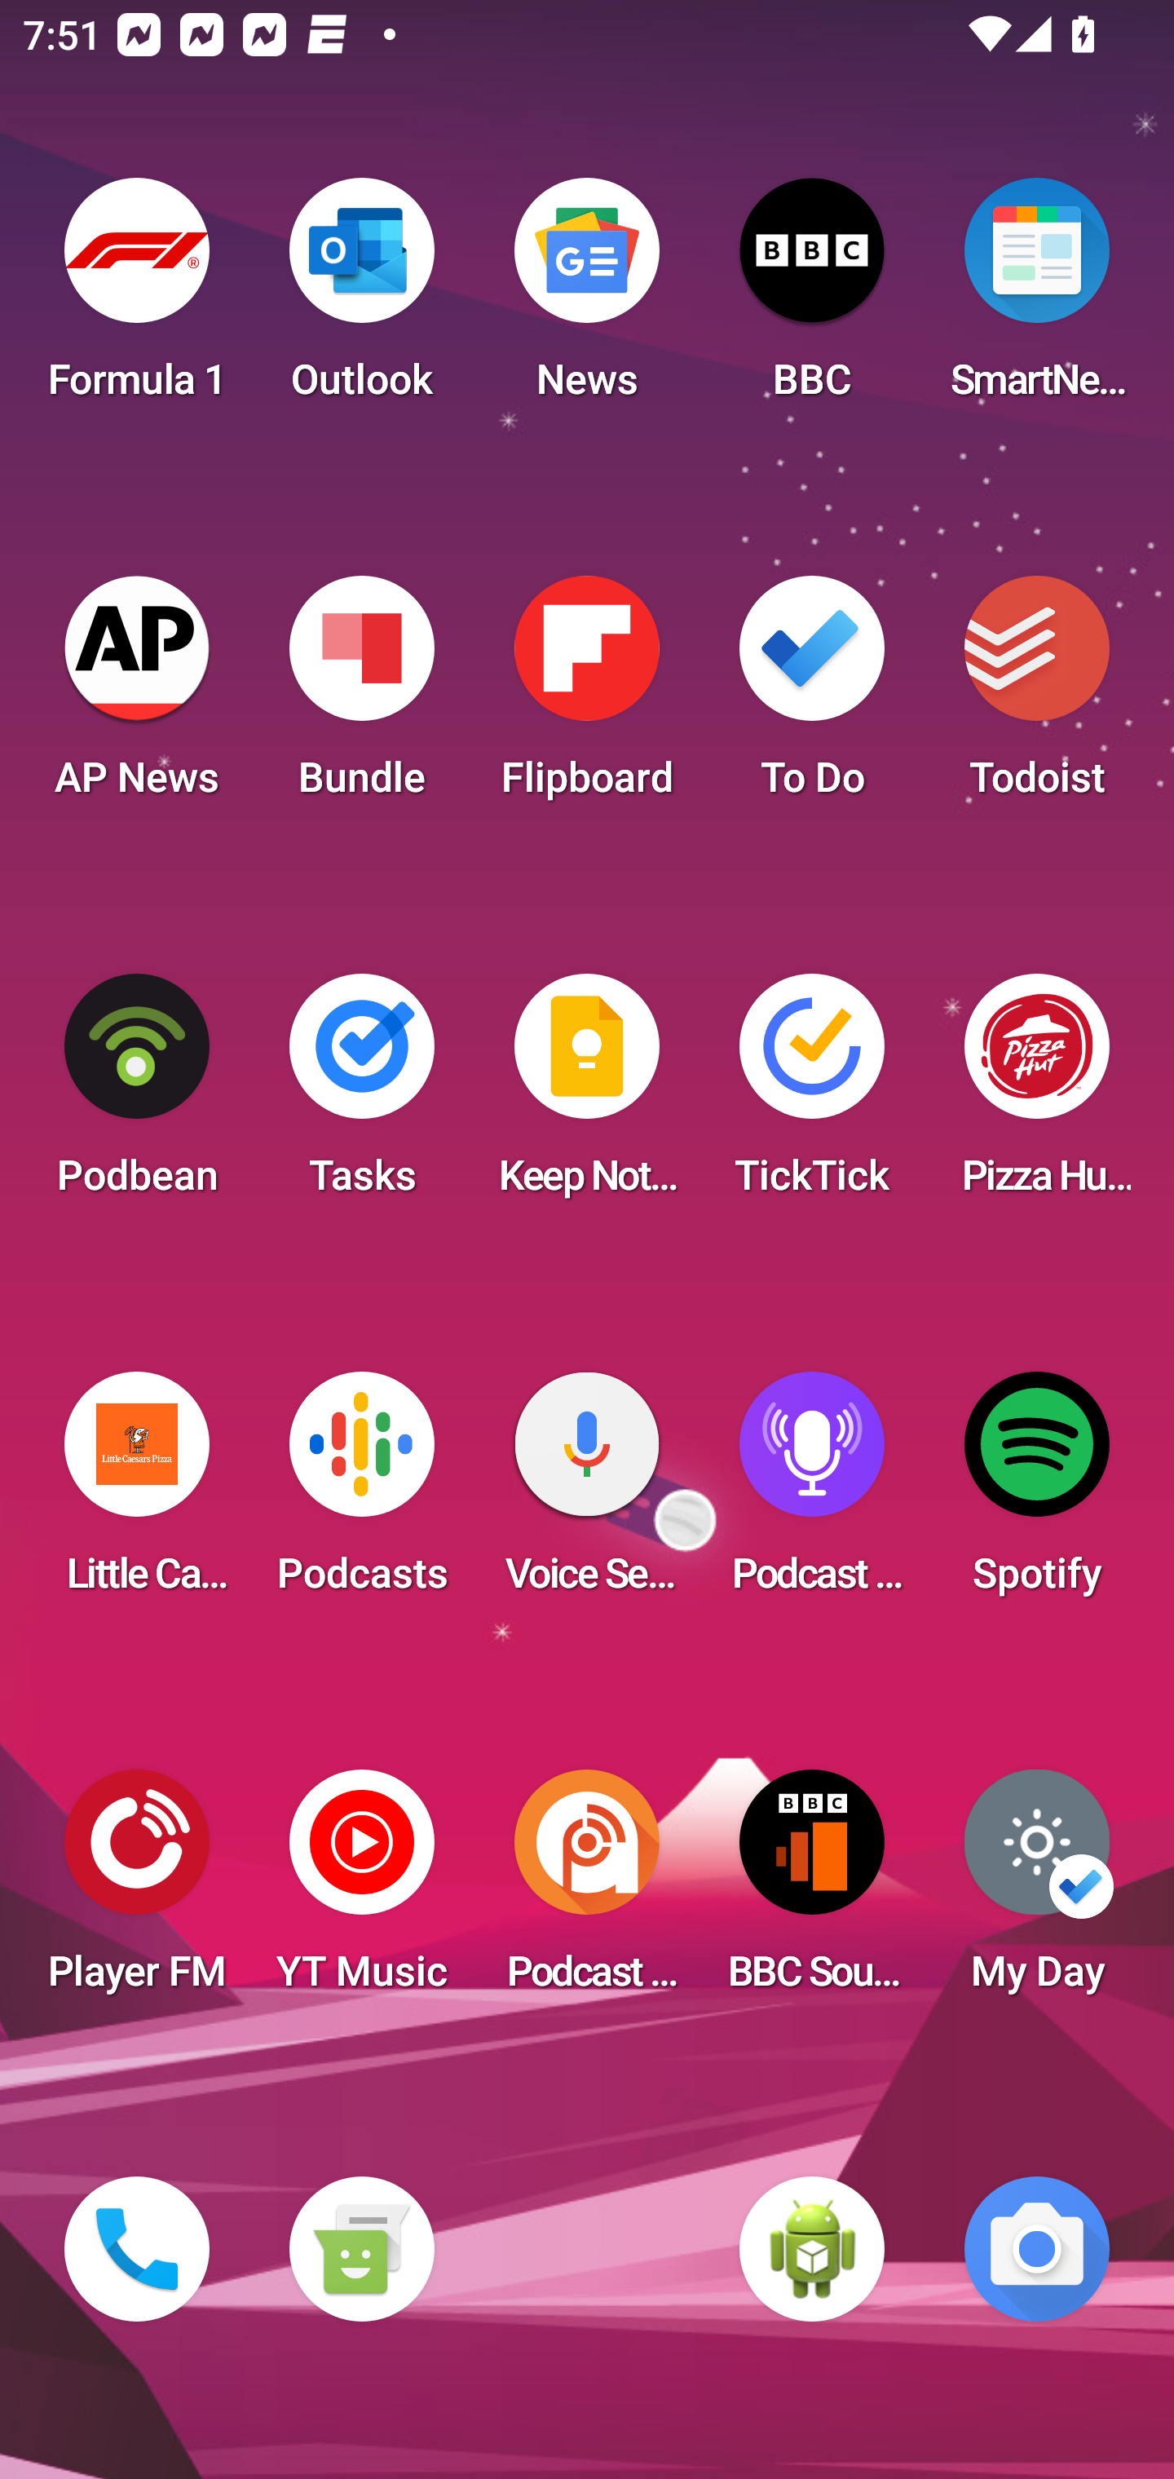 Image resolution: width=1174 pixels, height=2479 pixels. Describe the element at coordinates (812, 696) in the screenshot. I see `To Do` at that location.